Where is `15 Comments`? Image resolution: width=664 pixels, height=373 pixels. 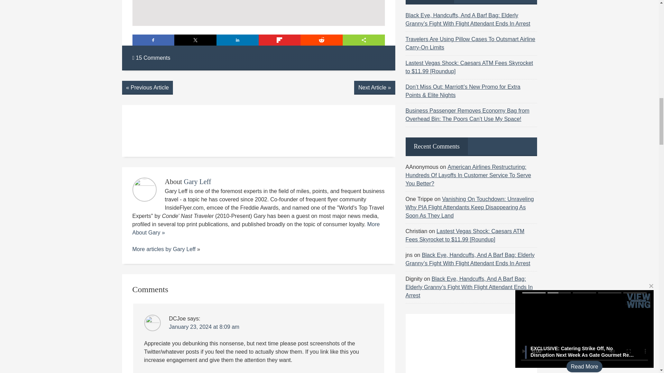 15 Comments is located at coordinates (151, 58).